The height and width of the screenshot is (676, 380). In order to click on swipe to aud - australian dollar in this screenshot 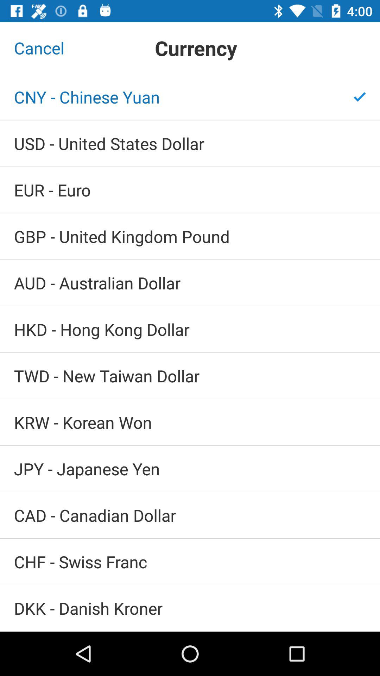, I will do `click(190, 283)`.